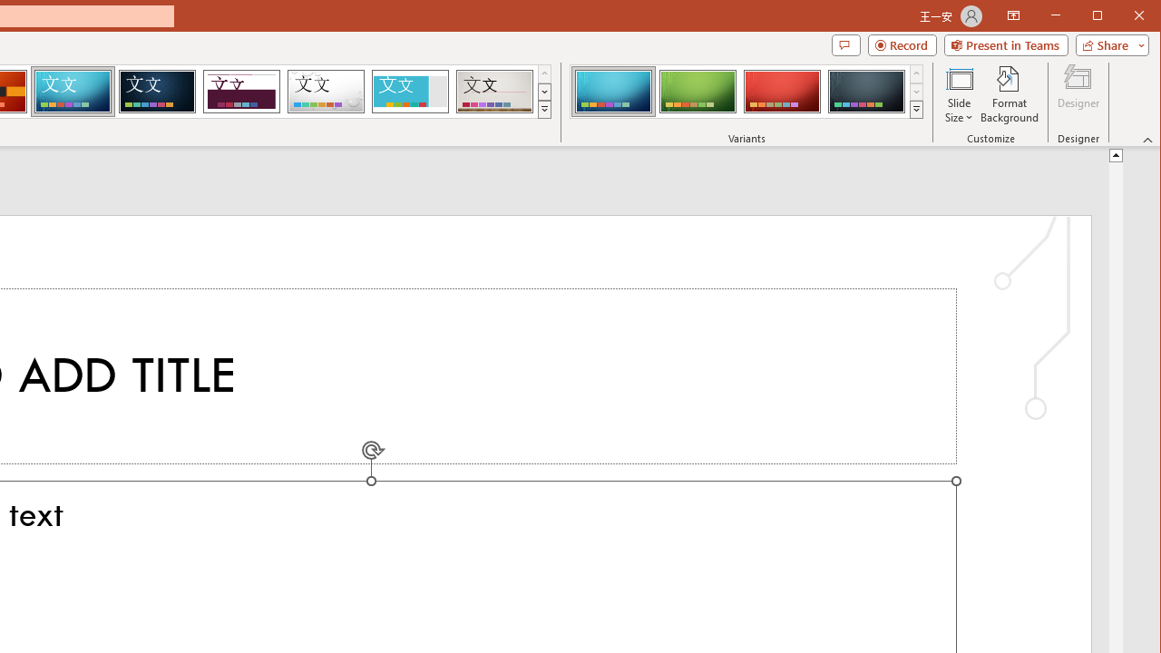 This screenshot has width=1161, height=653. What do you see at coordinates (494, 91) in the screenshot?
I see `Gallery` at bounding box center [494, 91].